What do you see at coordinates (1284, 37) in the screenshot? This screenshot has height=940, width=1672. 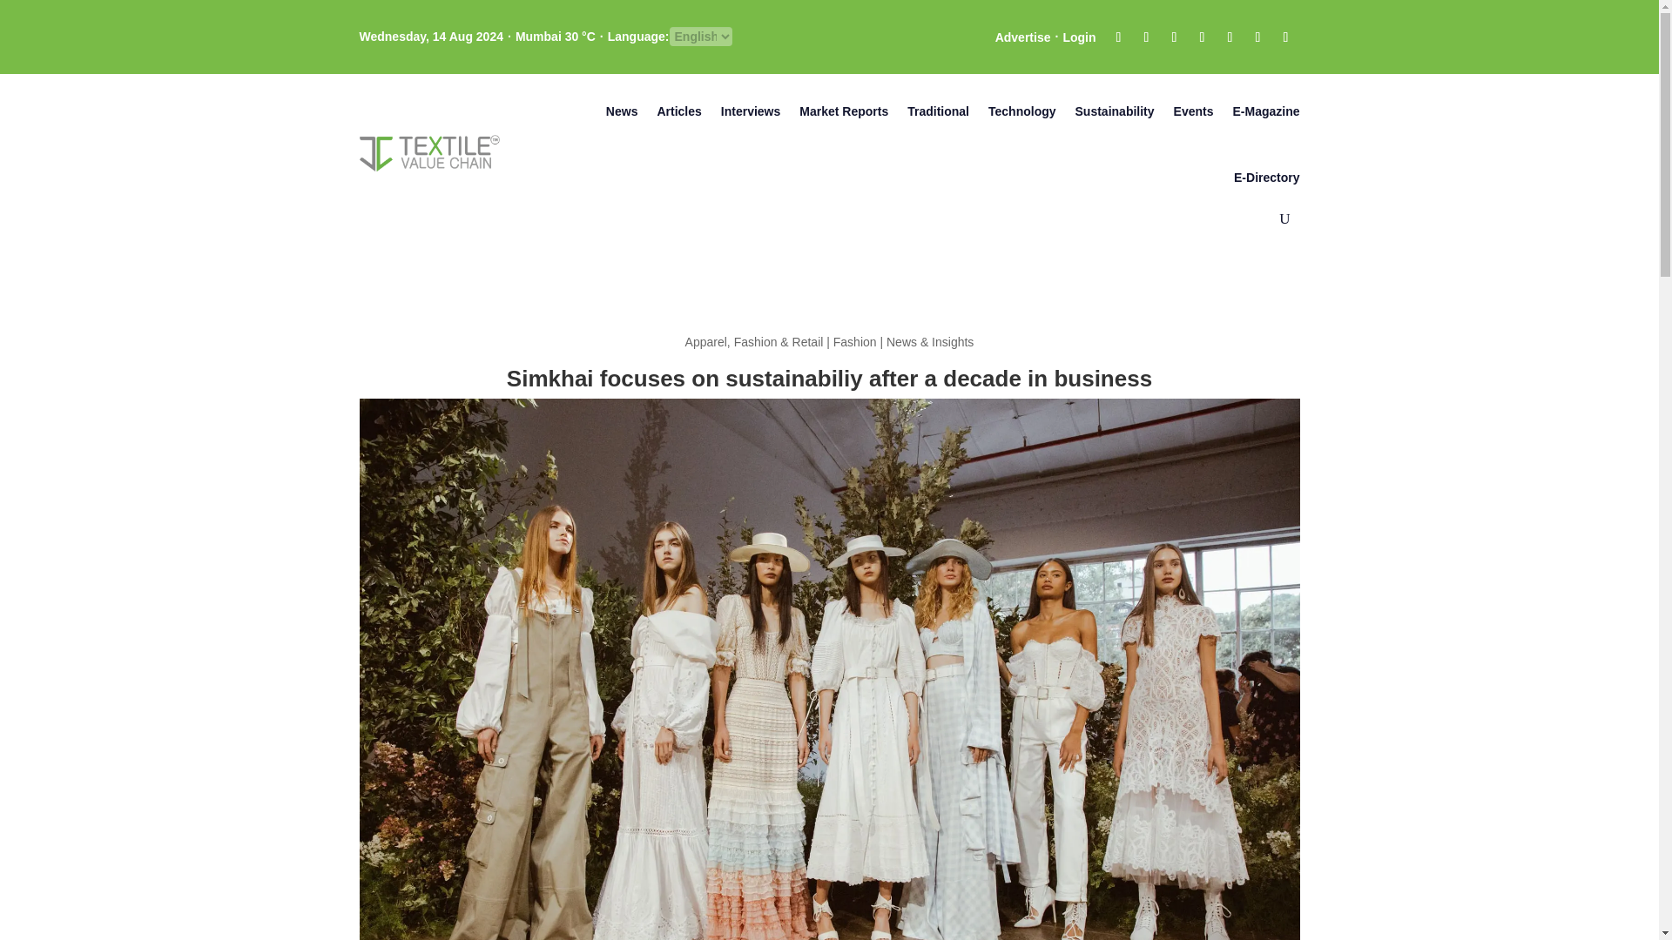 I see `Follow on WhatsApp` at bounding box center [1284, 37].